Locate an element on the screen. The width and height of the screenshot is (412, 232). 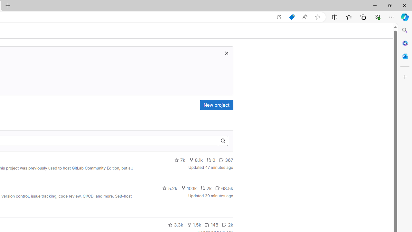
10.1k is located at coordinates (189, 188).